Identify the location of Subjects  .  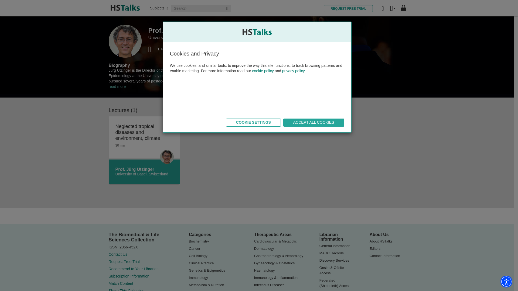
(159, 8).